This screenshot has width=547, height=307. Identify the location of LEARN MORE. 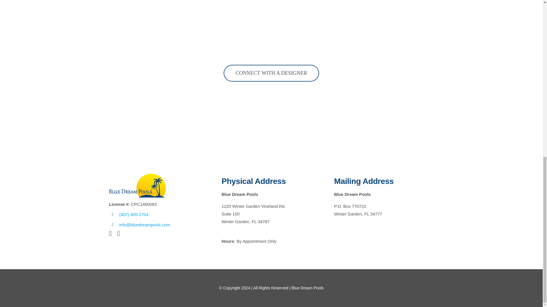
(401, 1).